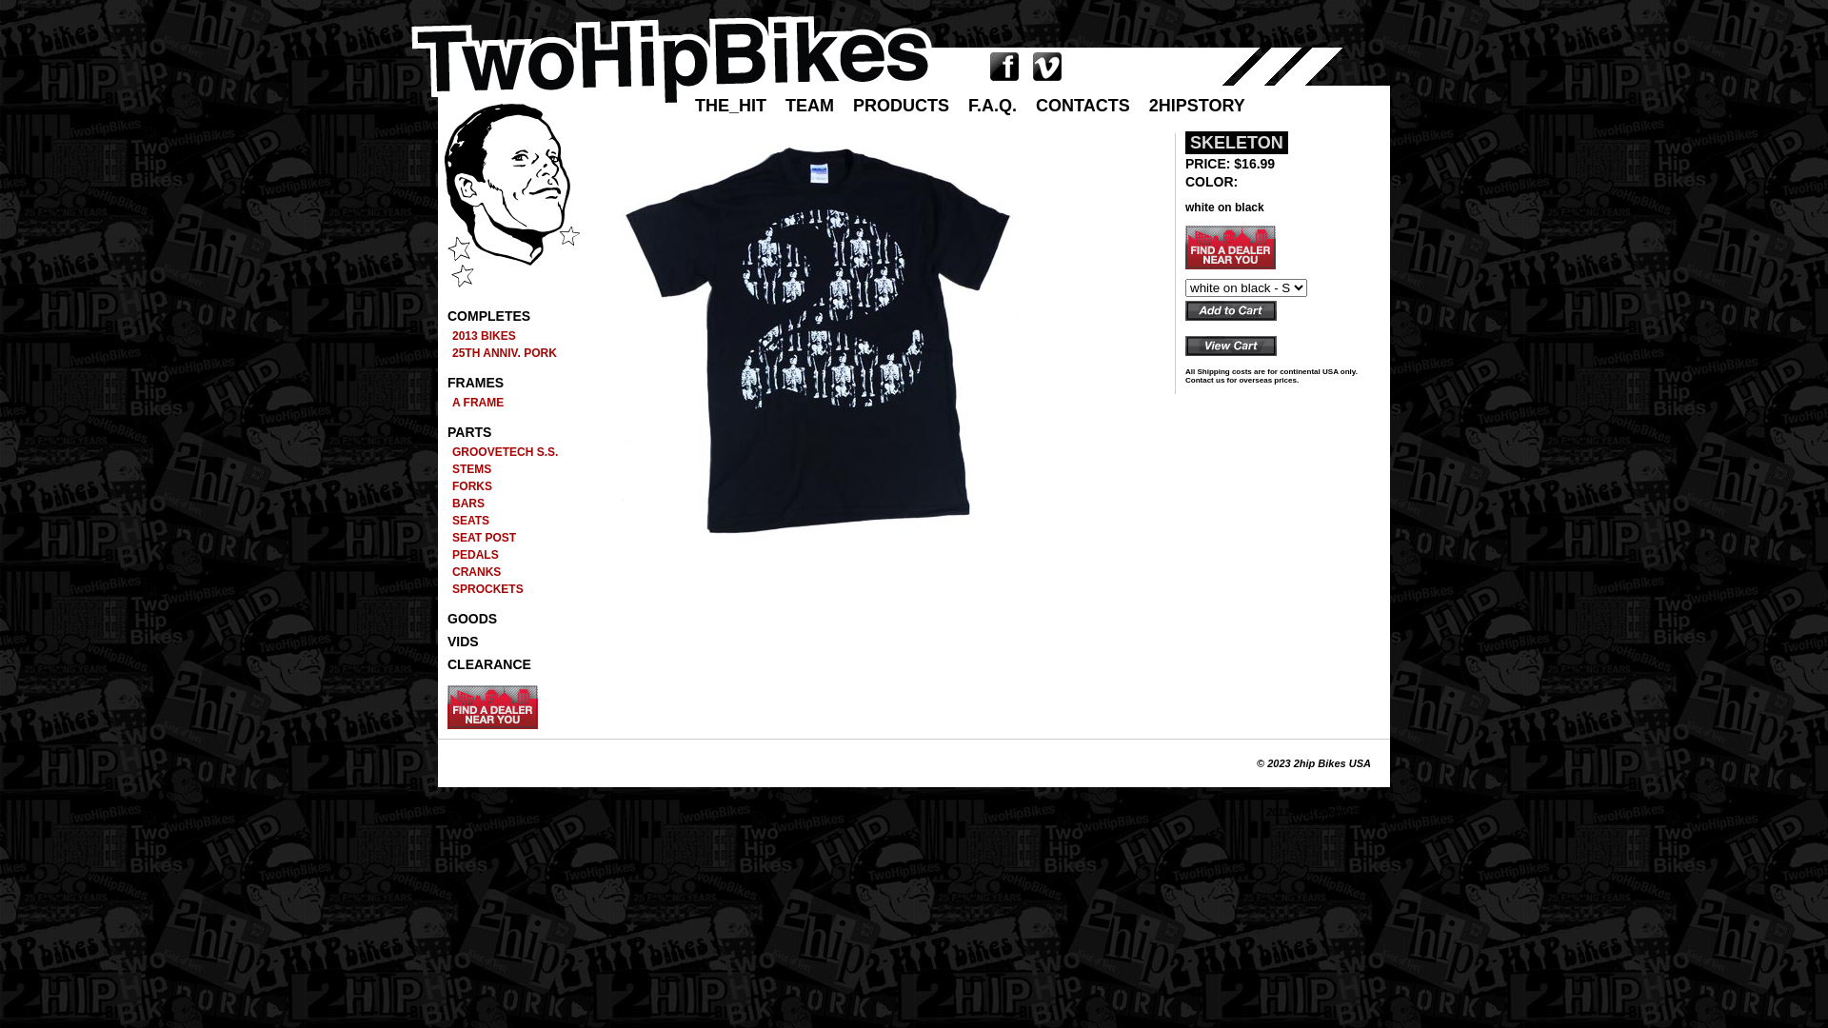  Describe the element at coordinates (509, 538) in the screenshot. I see `SEAT POST` at that location.